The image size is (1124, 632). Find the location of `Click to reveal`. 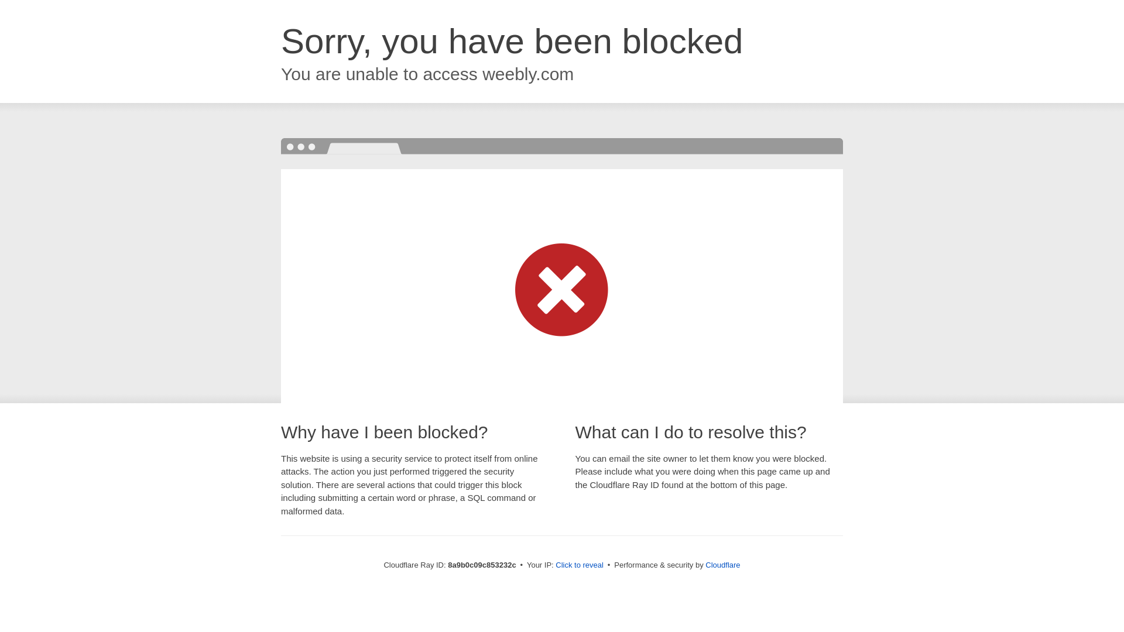

Click to reveal is located at coordinates (580, 565).